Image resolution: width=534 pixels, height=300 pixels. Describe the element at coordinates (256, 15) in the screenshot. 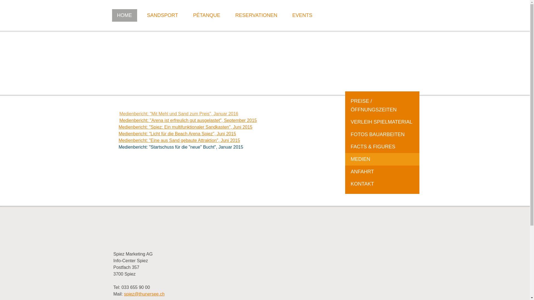

I see `RESERVATIONEN` at that location.